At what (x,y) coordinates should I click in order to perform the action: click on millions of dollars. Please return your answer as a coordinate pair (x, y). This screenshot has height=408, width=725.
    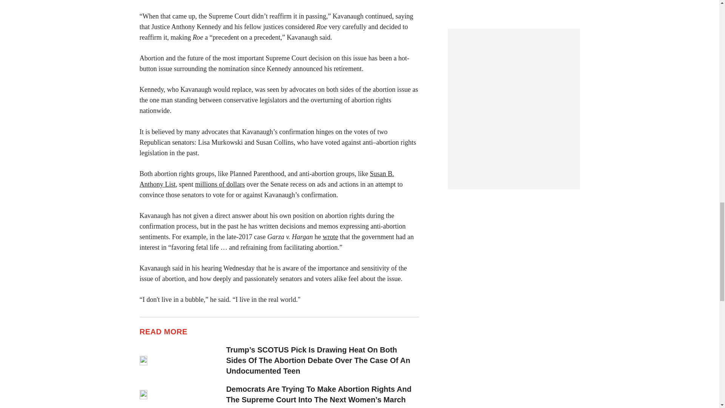
    Looking at the image, I should click on (220, 184).